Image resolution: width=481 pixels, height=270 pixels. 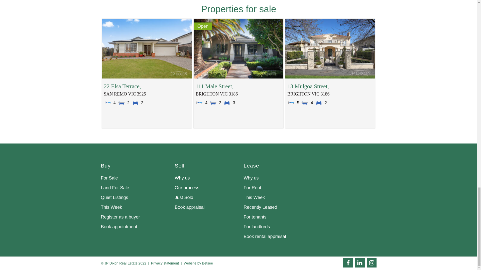 What do you see at coordinates (199, 102) in the screenshot?
I see `Bedrooms` at bounding box center [199, 102].